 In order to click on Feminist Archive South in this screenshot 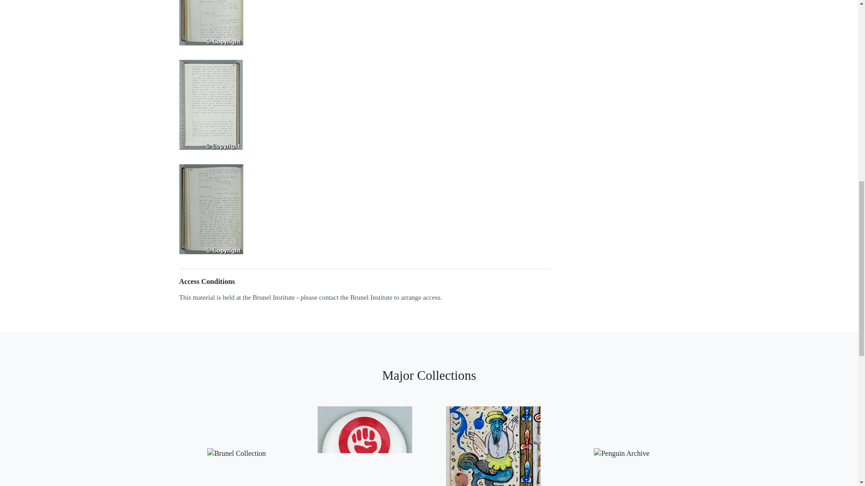, I will do `click(364, 442)`.